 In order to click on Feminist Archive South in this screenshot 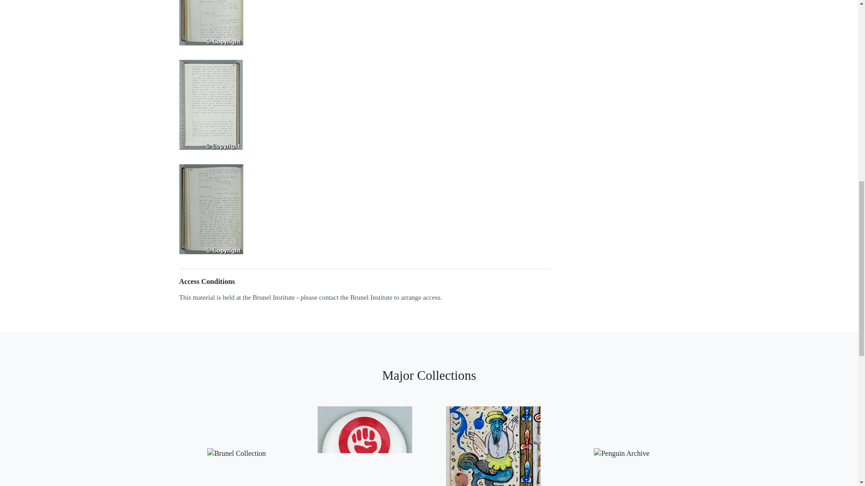, I will do `click(364, 442)`.